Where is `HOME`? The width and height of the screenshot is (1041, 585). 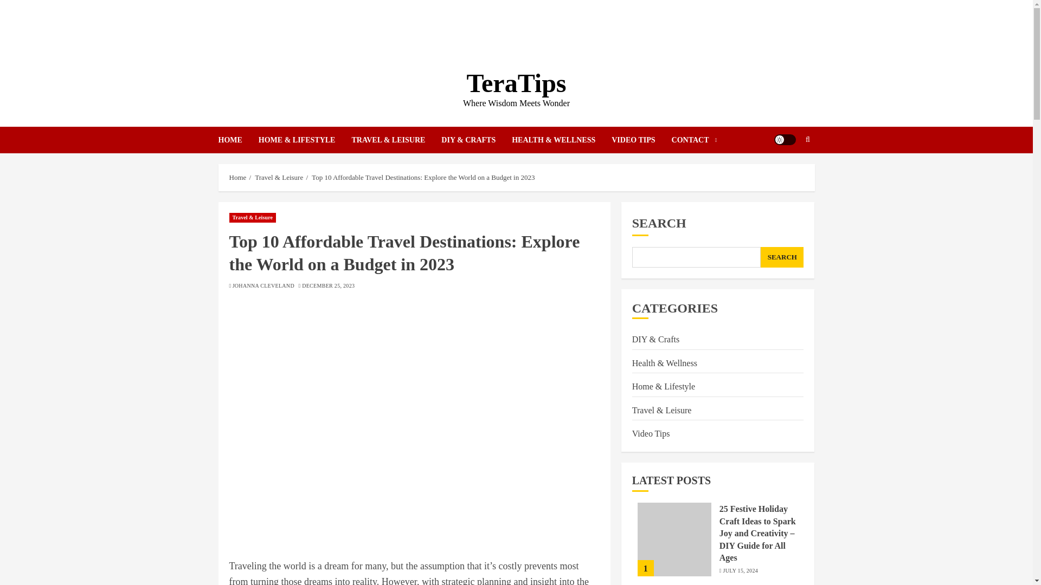
HOME is located at coordinates (237, 140).